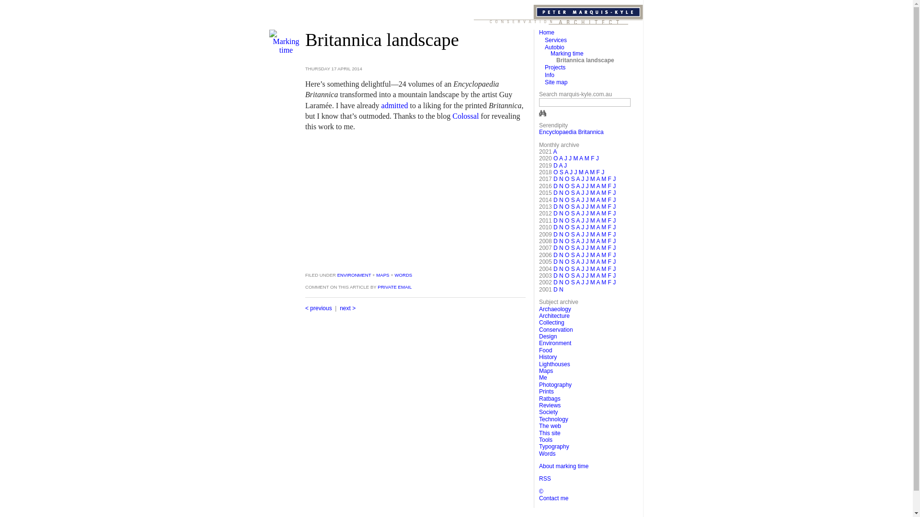 The width and height of the screenshot is (920, 517). I want to click on A, so click(586, 172).